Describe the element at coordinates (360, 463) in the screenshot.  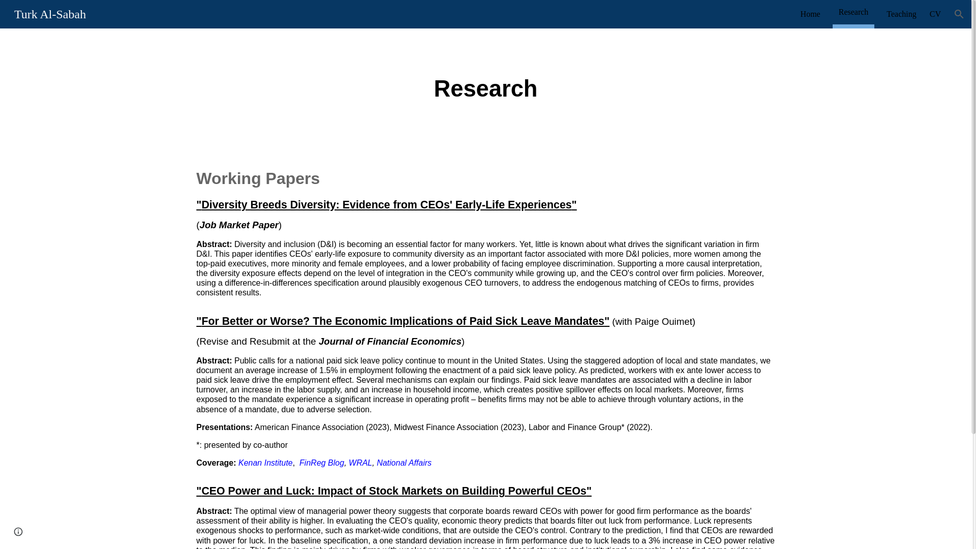
I see `WRAL` at that location.